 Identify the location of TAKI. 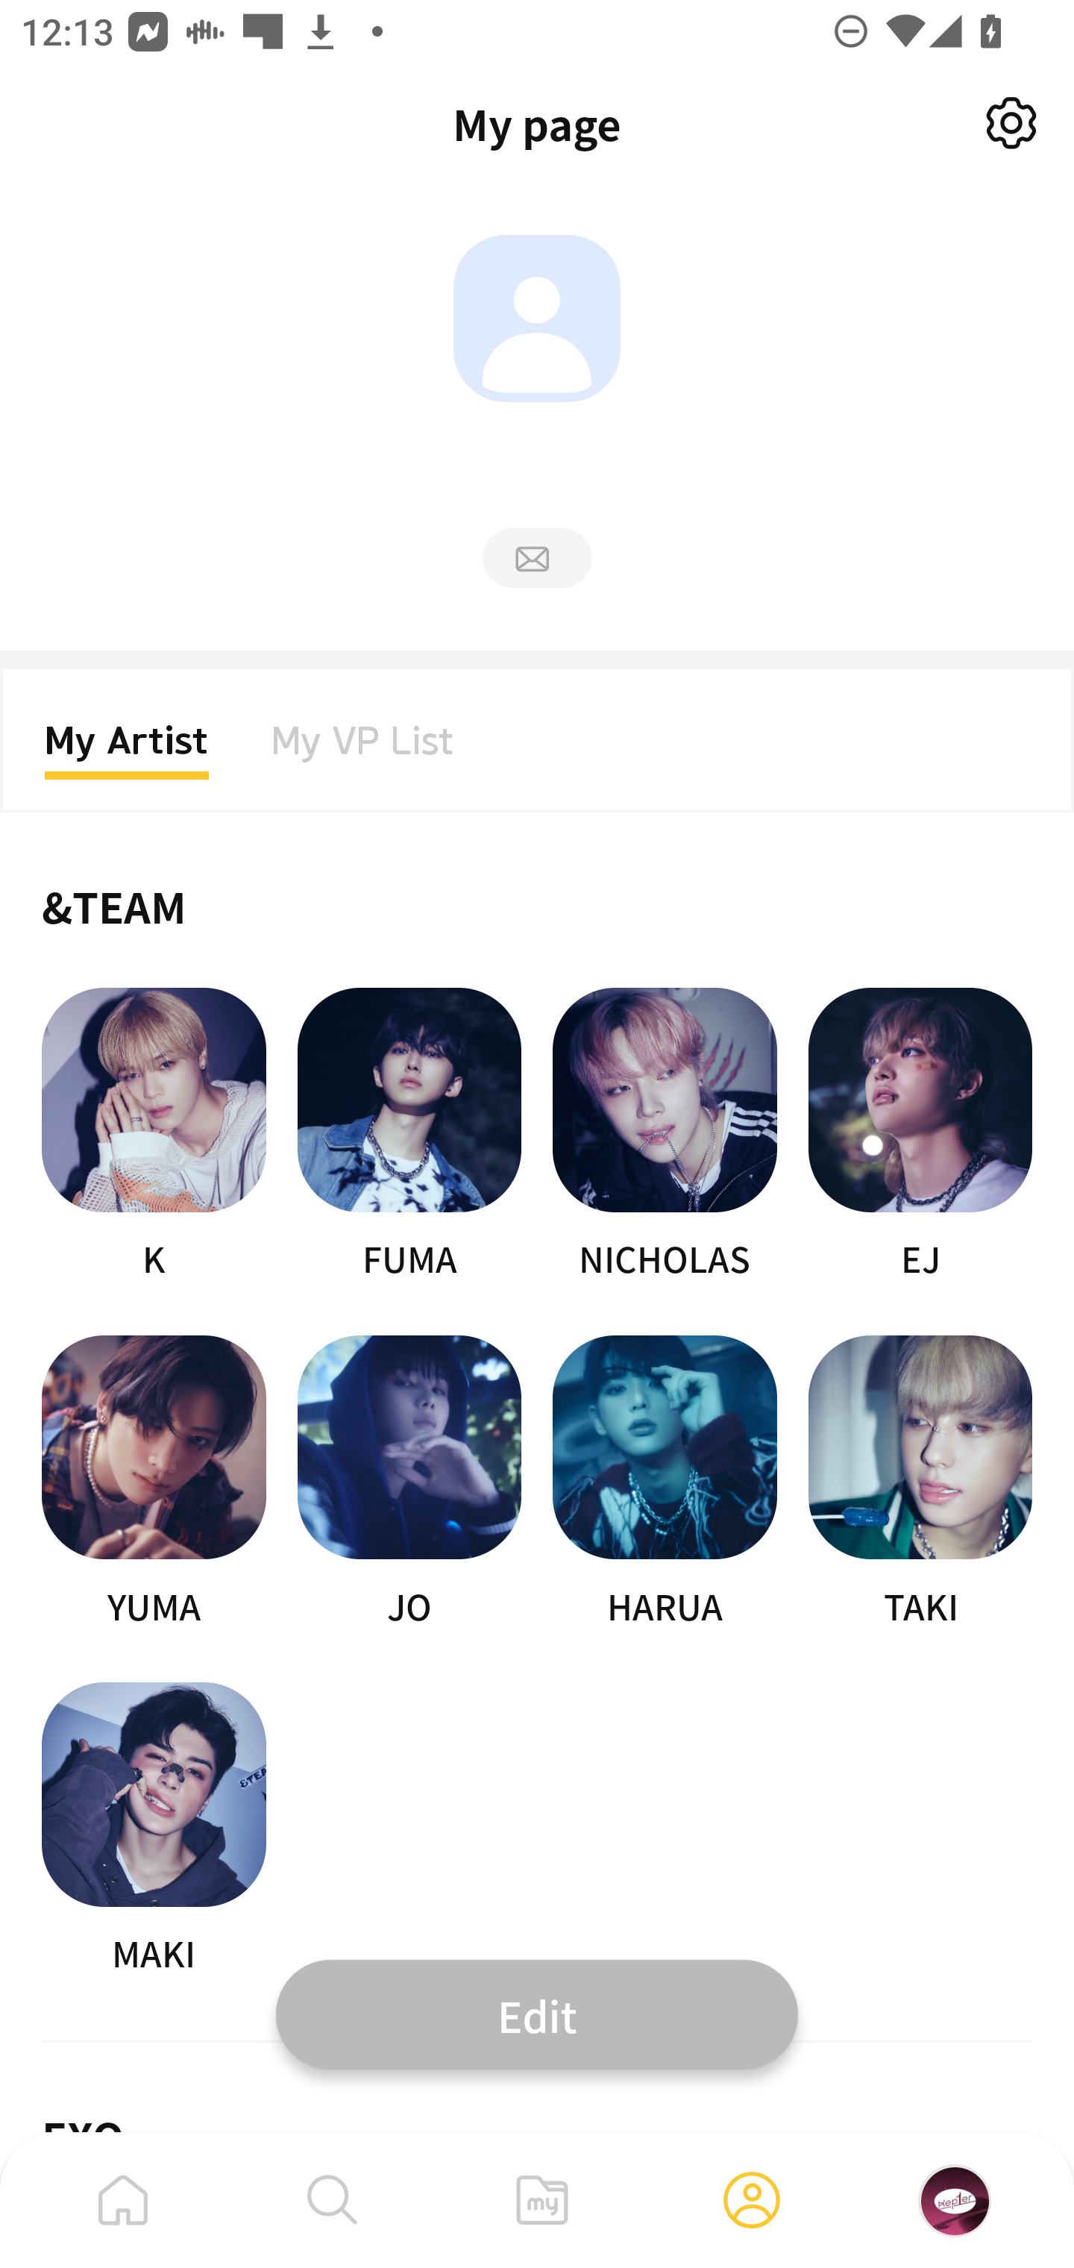
(920, 1483).